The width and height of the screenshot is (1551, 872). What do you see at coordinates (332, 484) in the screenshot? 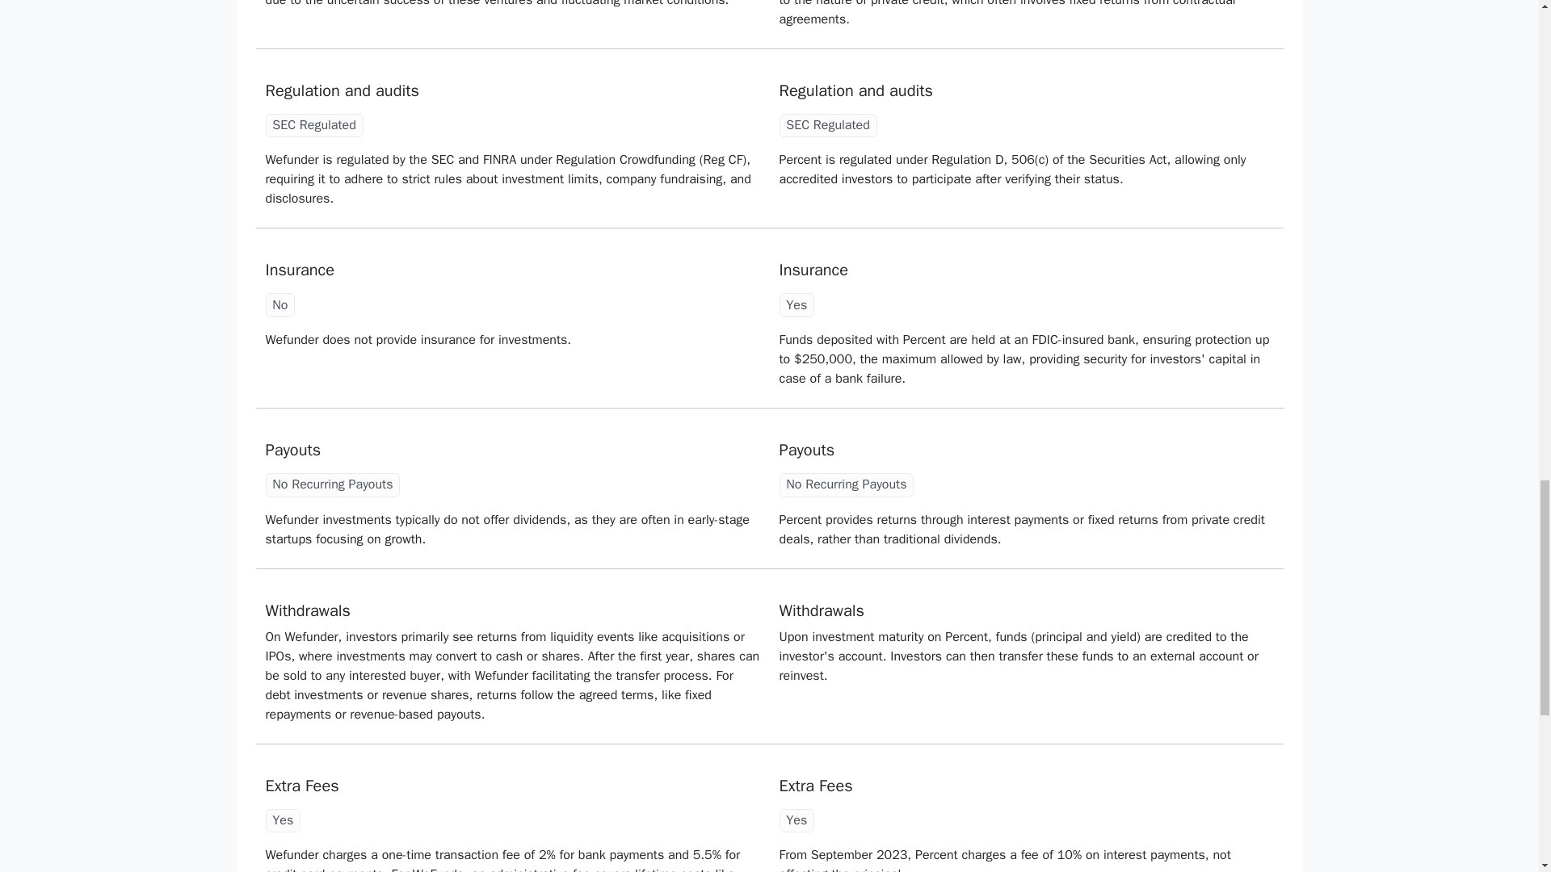
I see `No Recurring Payouts` at bounding box center [332, 484].